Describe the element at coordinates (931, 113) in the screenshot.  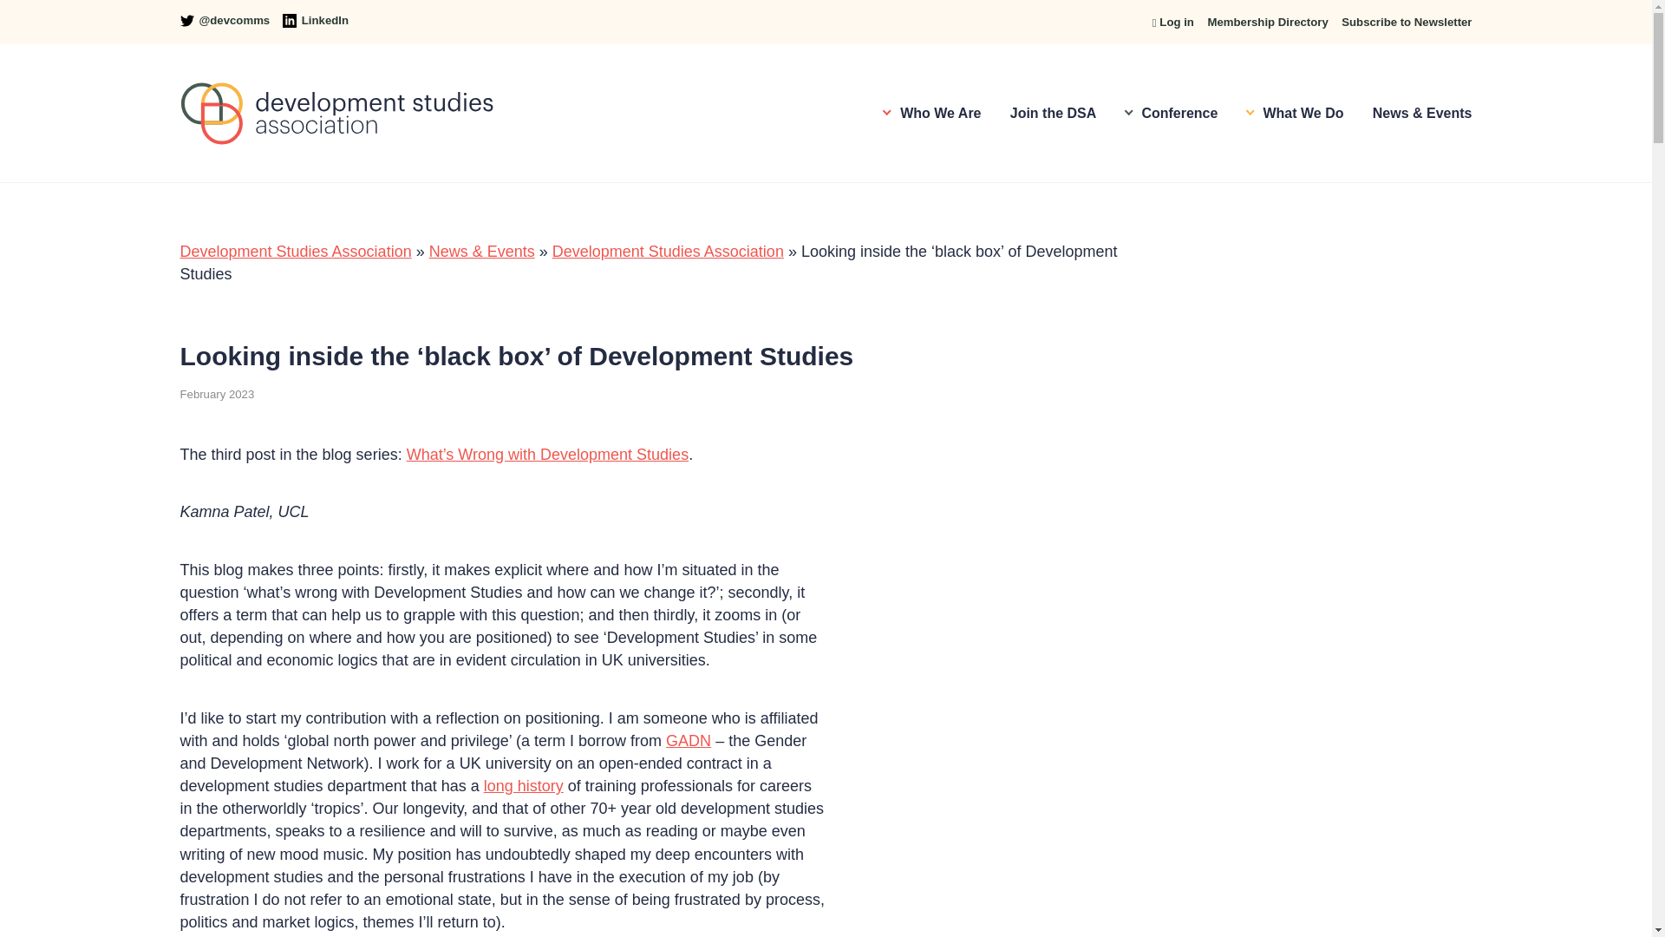
I see `Who We Are` at that location.